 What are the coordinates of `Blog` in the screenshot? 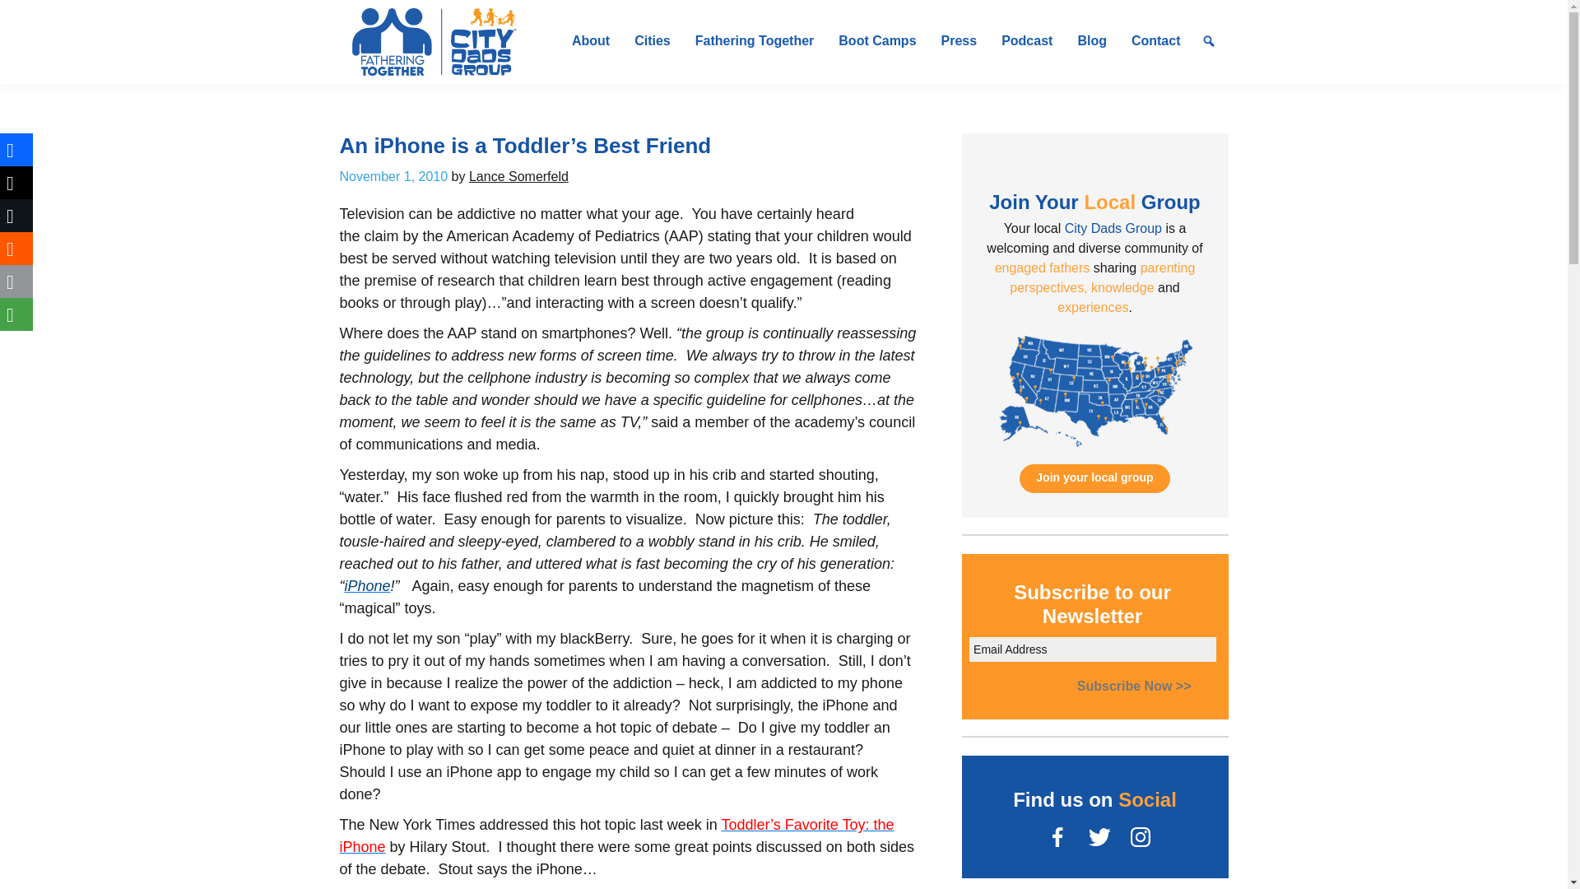 It's located at (1091, 41).